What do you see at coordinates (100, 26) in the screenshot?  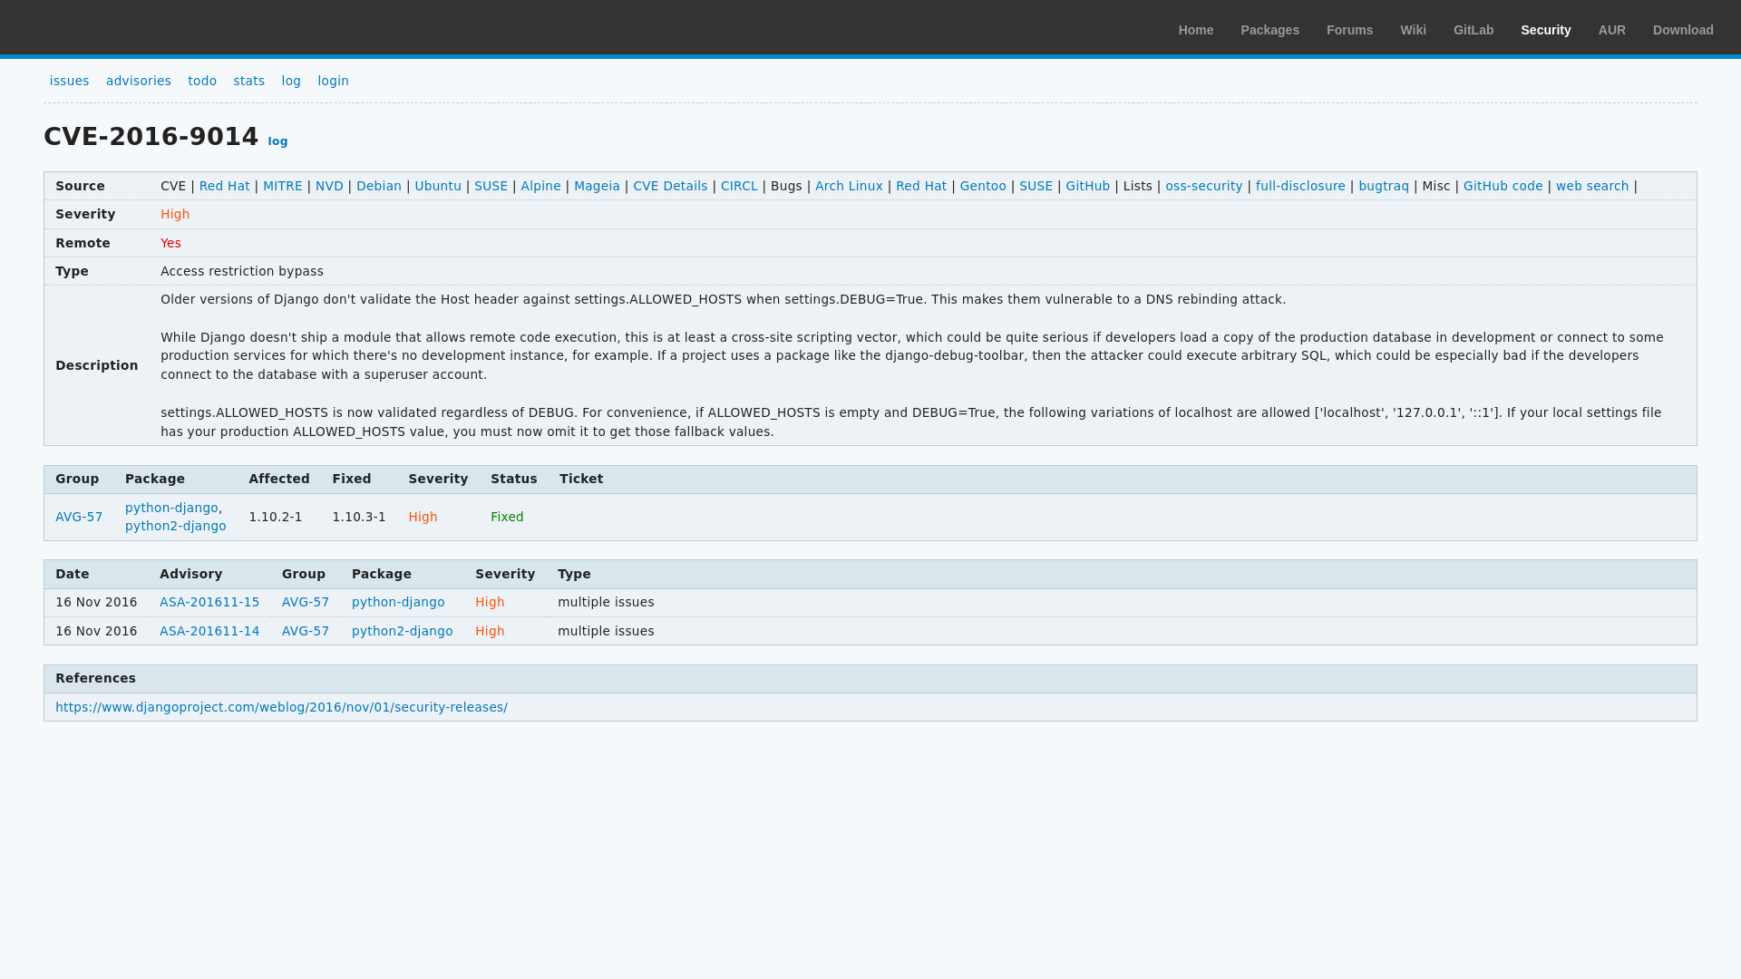 I see `Arch Linux` at bounding box center [100, 26].